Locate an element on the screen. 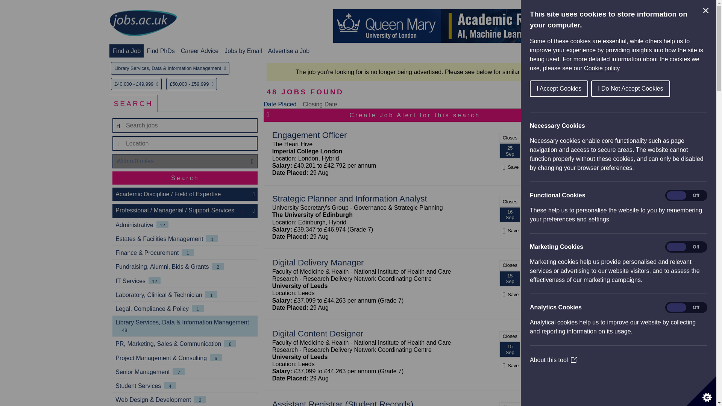 This screenshot has width=722, height=406. Cookie policy is located at coordinates (685, 68).